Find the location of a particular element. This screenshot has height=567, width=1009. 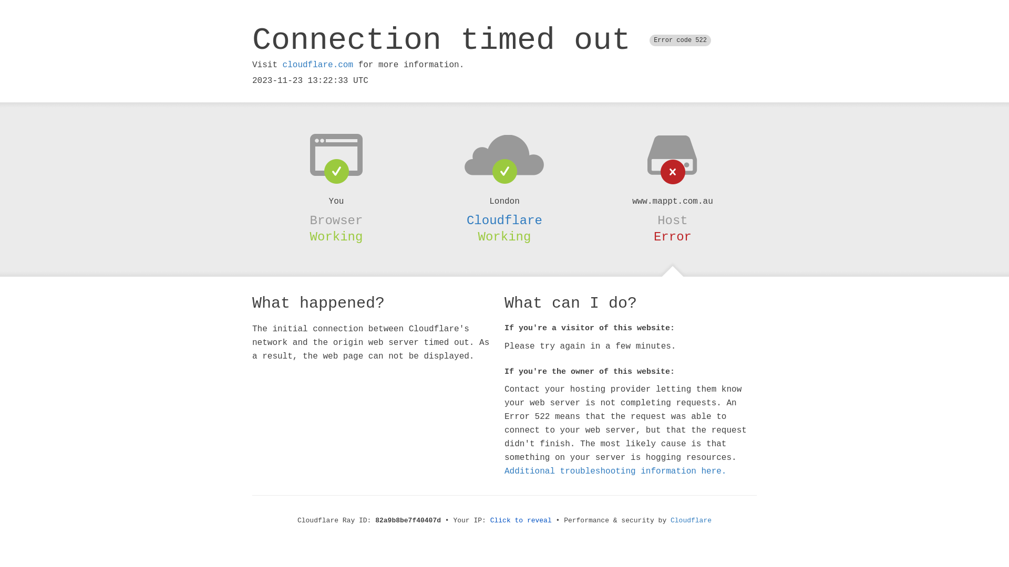

Cloudflare is located at coordinates (691, 521).